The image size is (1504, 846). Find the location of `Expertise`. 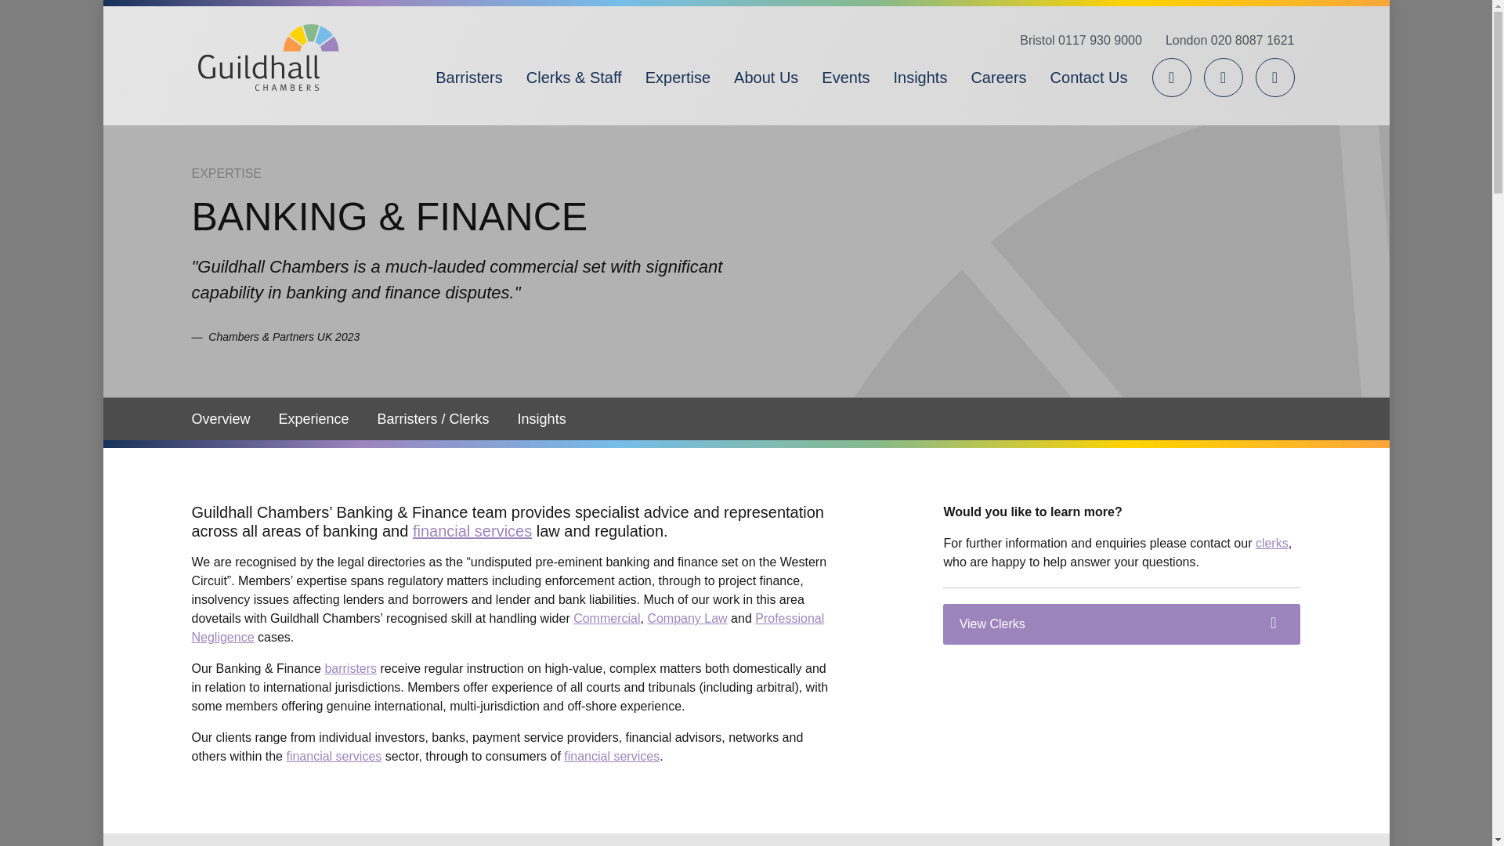

Expertise is located at coordinates (677, 77).